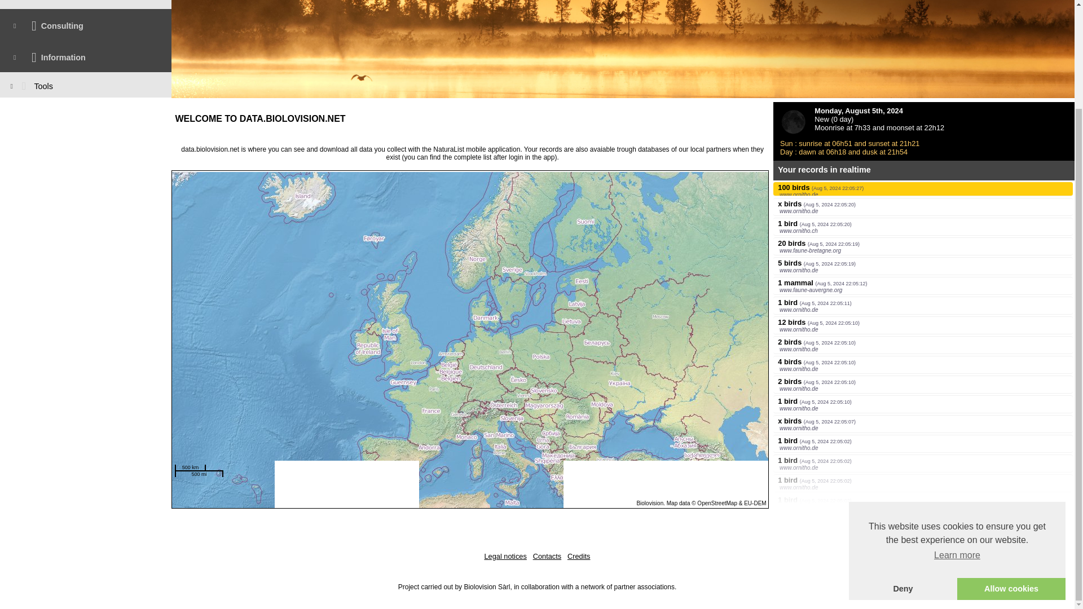 This screenshot has width=1083, height=609. Describe the element at coordinates (903, 464) in the screenshot. I see `Deny` at that location.